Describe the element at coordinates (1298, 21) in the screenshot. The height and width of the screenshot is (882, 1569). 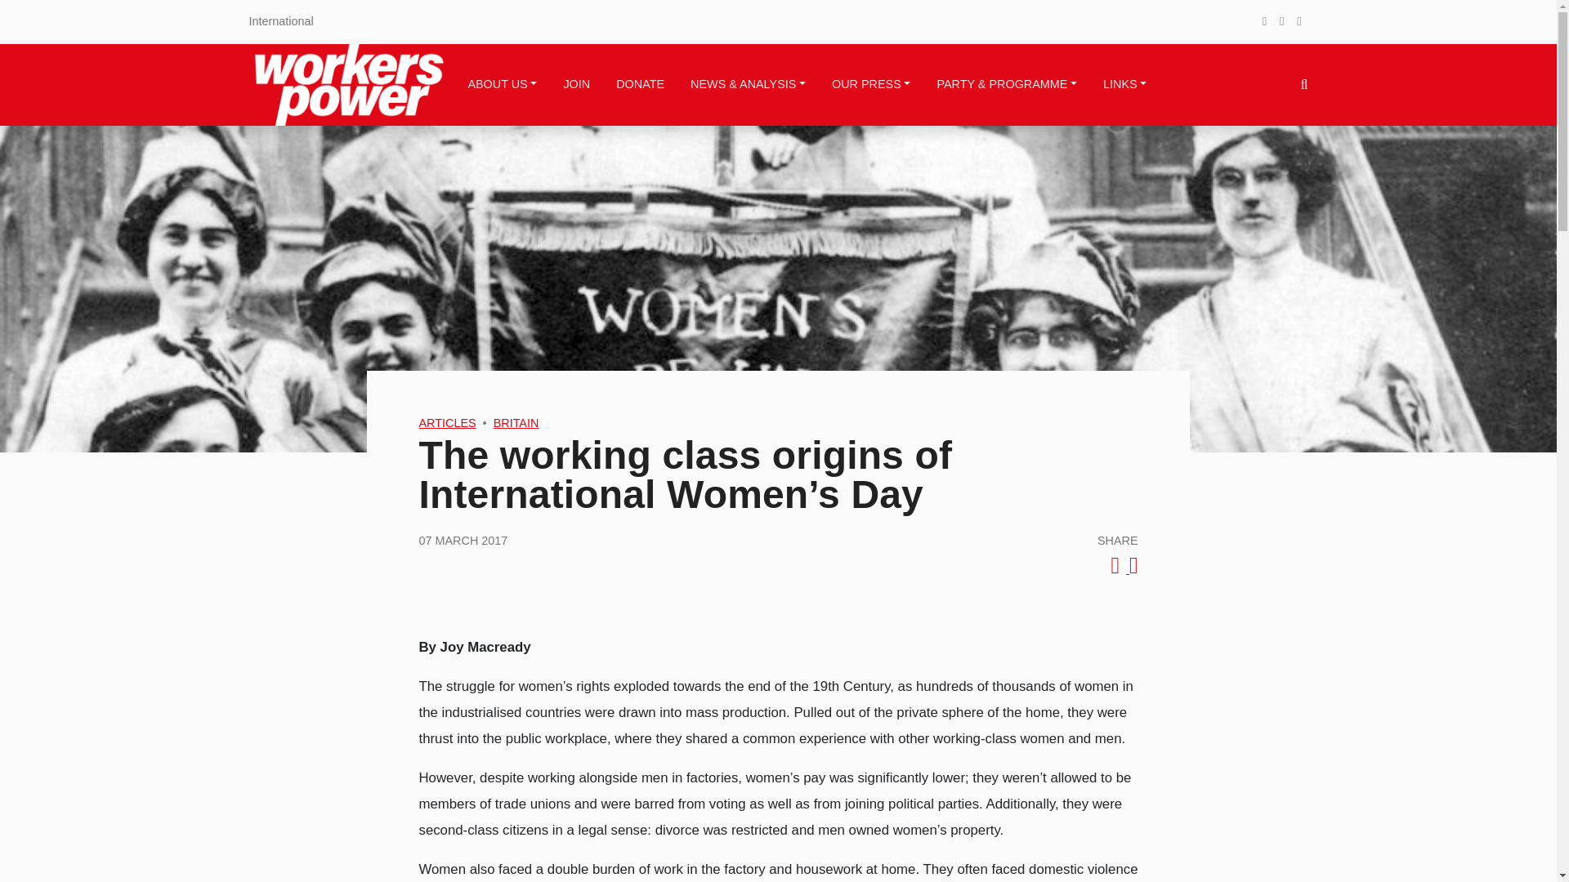
I see `Instagram` at that location.